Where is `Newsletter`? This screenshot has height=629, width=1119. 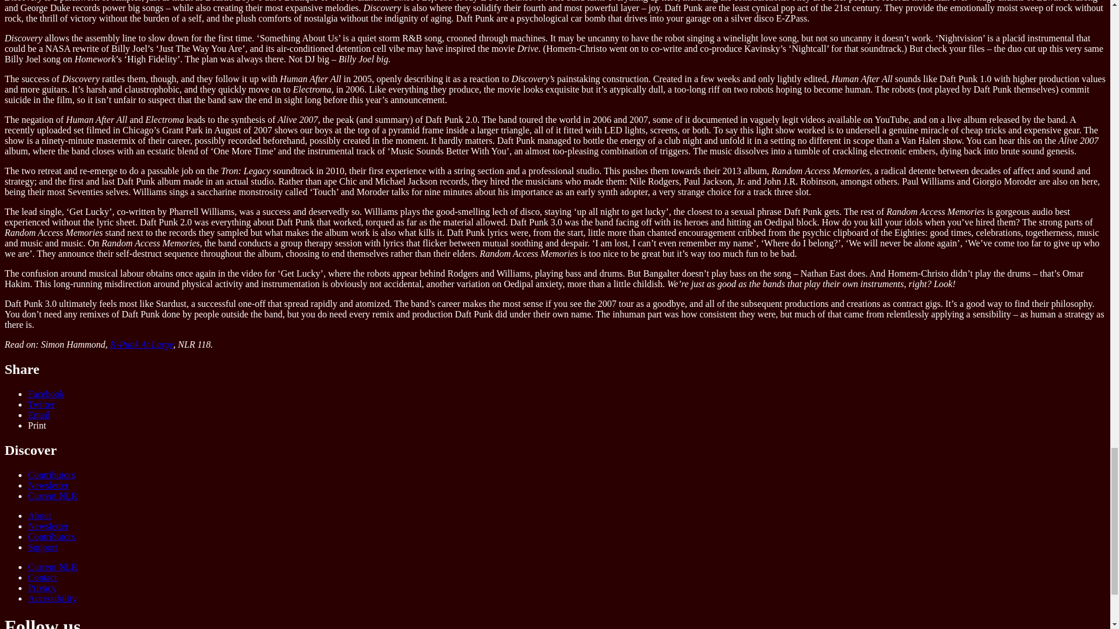 Newsletter is located at coordinates (48, 486).